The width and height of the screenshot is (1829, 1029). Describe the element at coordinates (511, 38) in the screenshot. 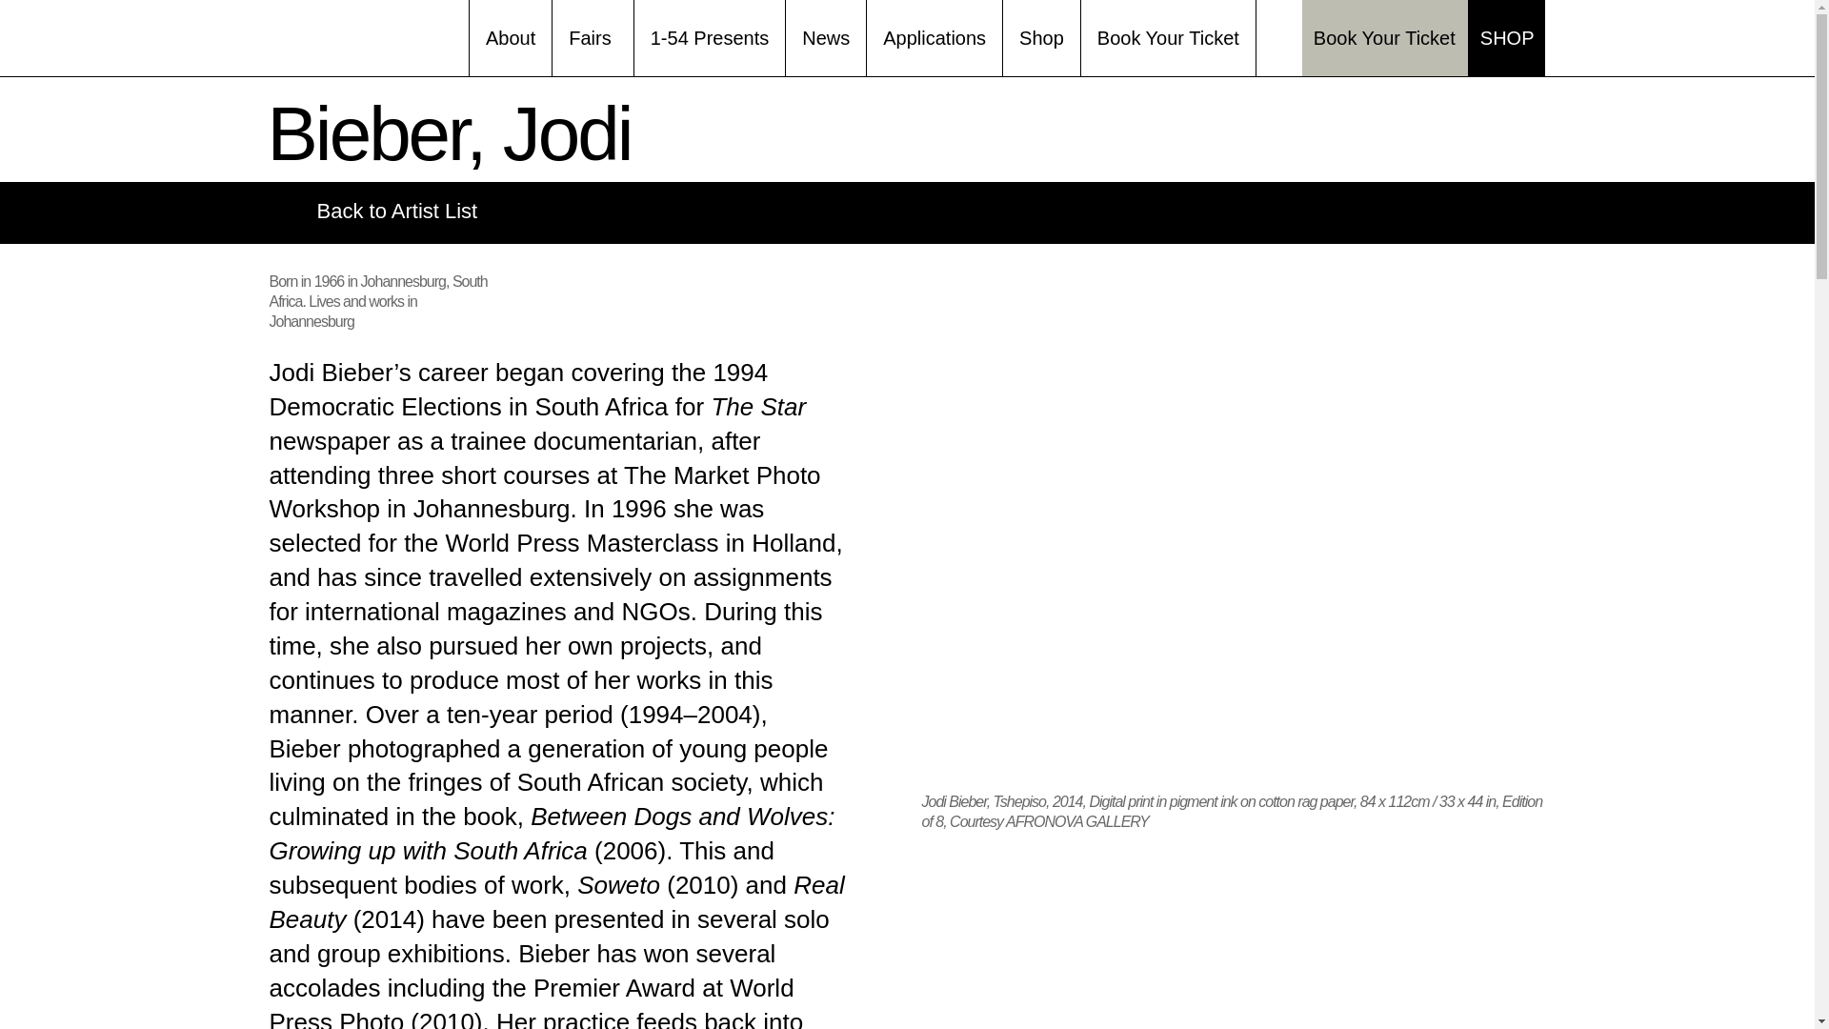

I see `About` at that location.